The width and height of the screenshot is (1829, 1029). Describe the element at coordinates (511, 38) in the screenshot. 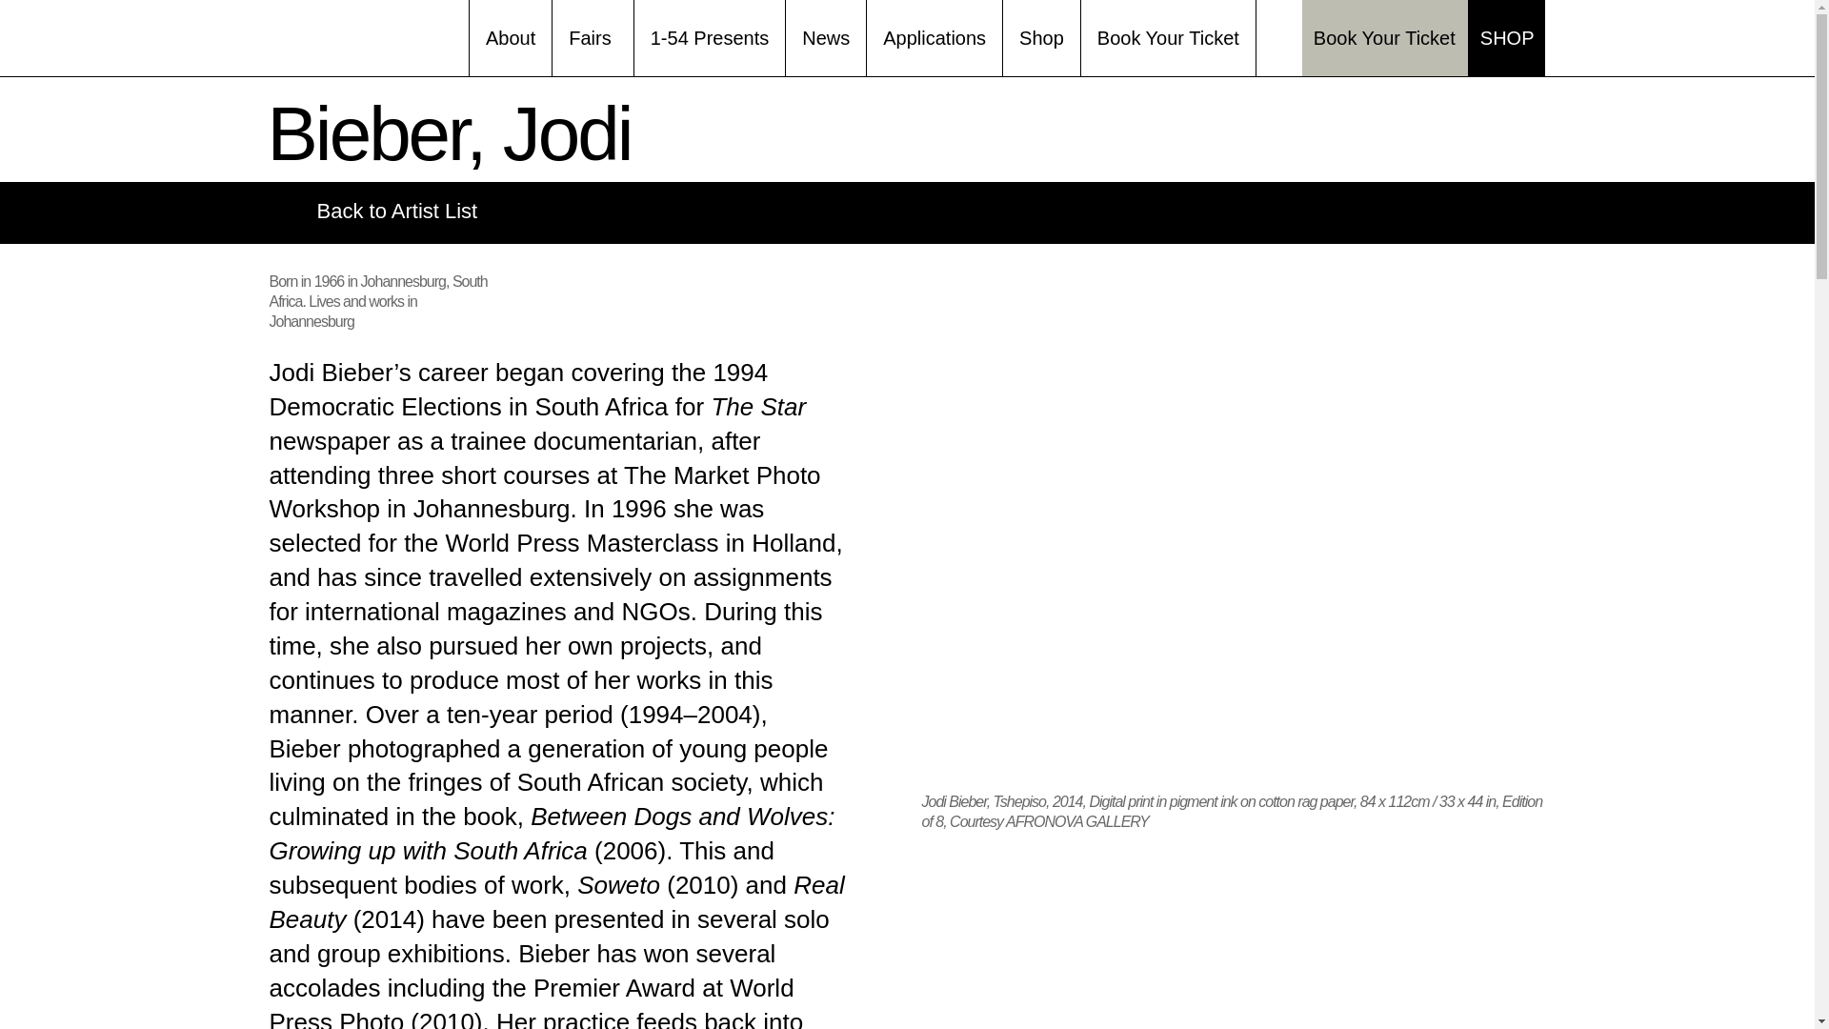

I see `About` at that location.